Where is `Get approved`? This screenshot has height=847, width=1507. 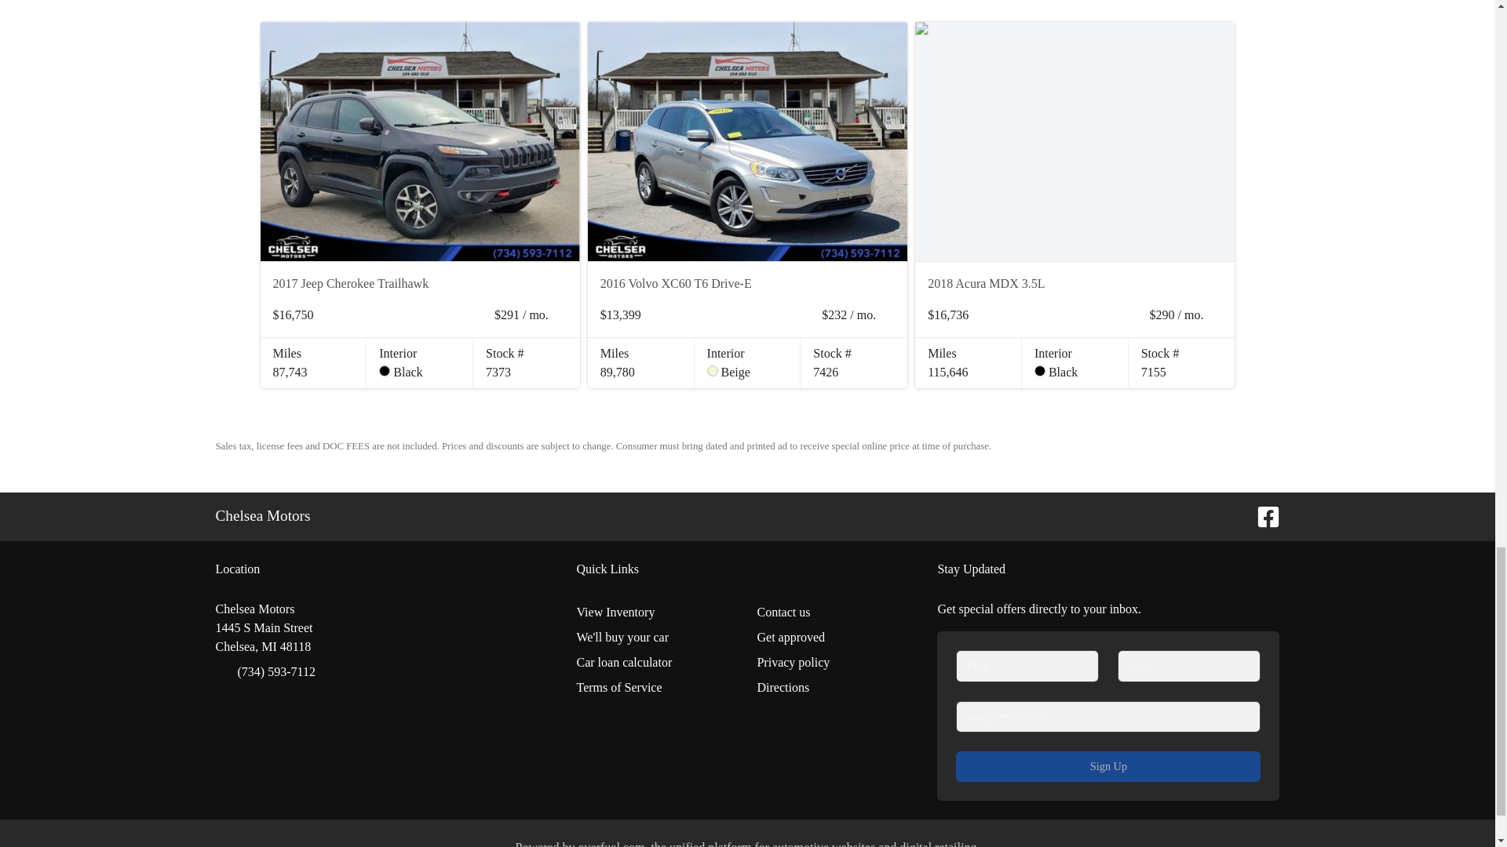
Get approved is located at coordinates (837, 638).